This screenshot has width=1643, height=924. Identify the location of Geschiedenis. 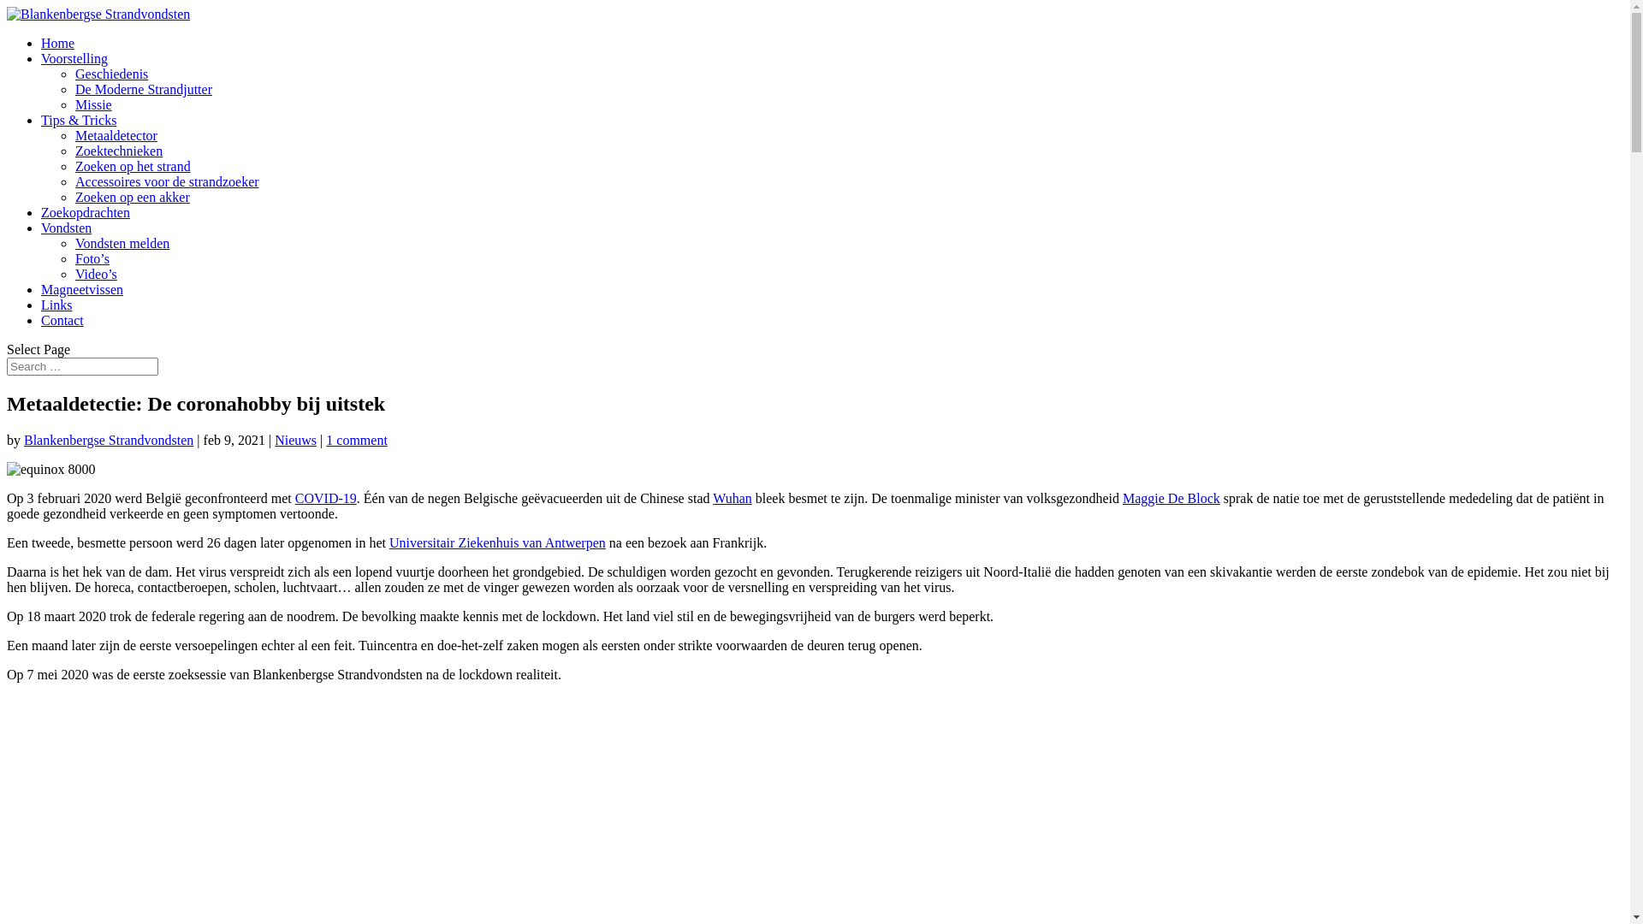
(111, 74).